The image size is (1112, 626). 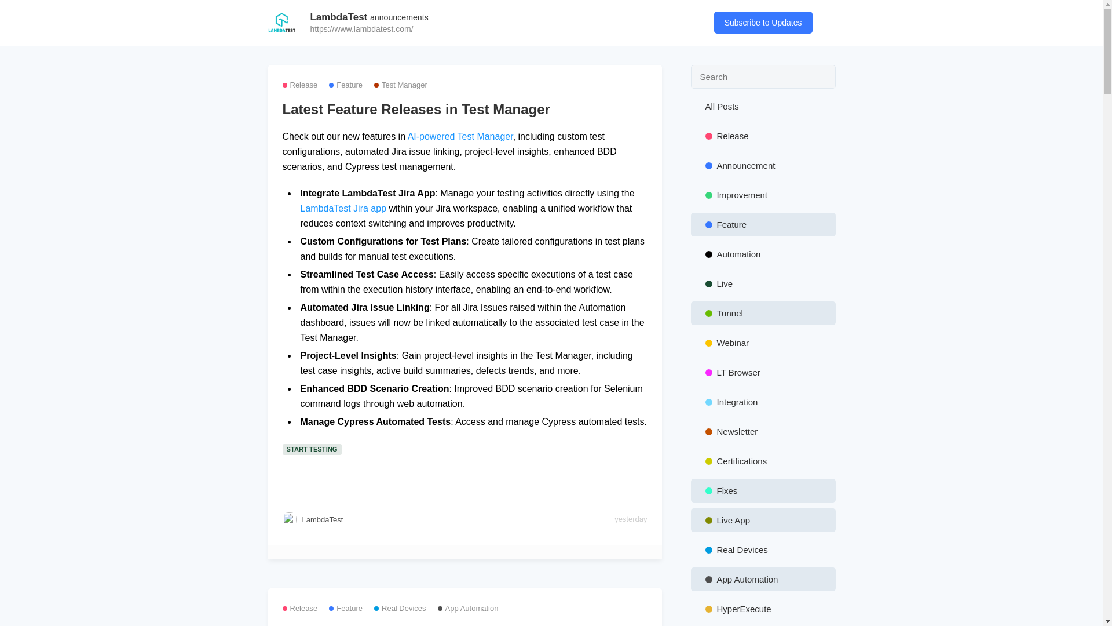 What do you see at coordinates (460, 136) in the screenshot?
I see `AI-powered Test Manager` at bounding box center [460, 136].